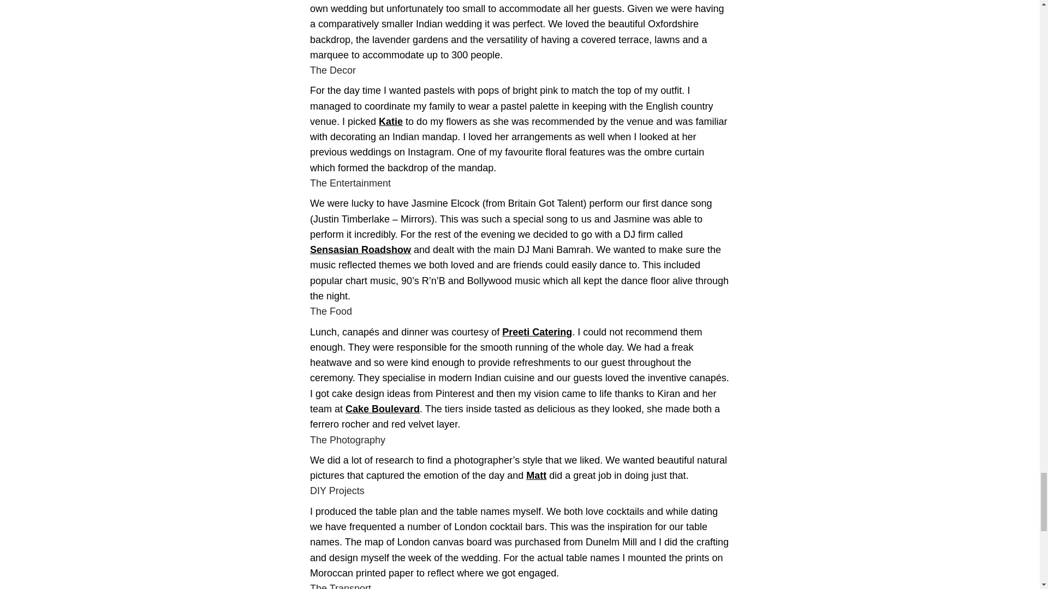 This screenshot has height=589, width=1048. I want to click on Katie, so click(390, 121).